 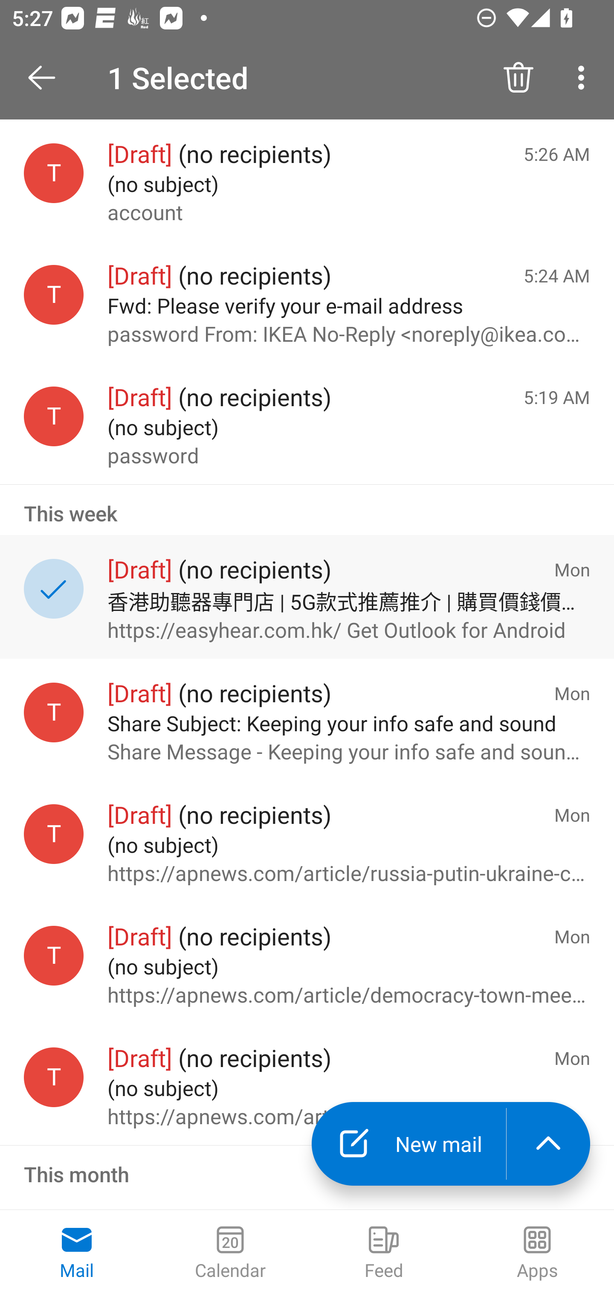 What do you see at coordinates (584, 78) in the screenshot?
I see `More options` at bounding box center [584, 78].